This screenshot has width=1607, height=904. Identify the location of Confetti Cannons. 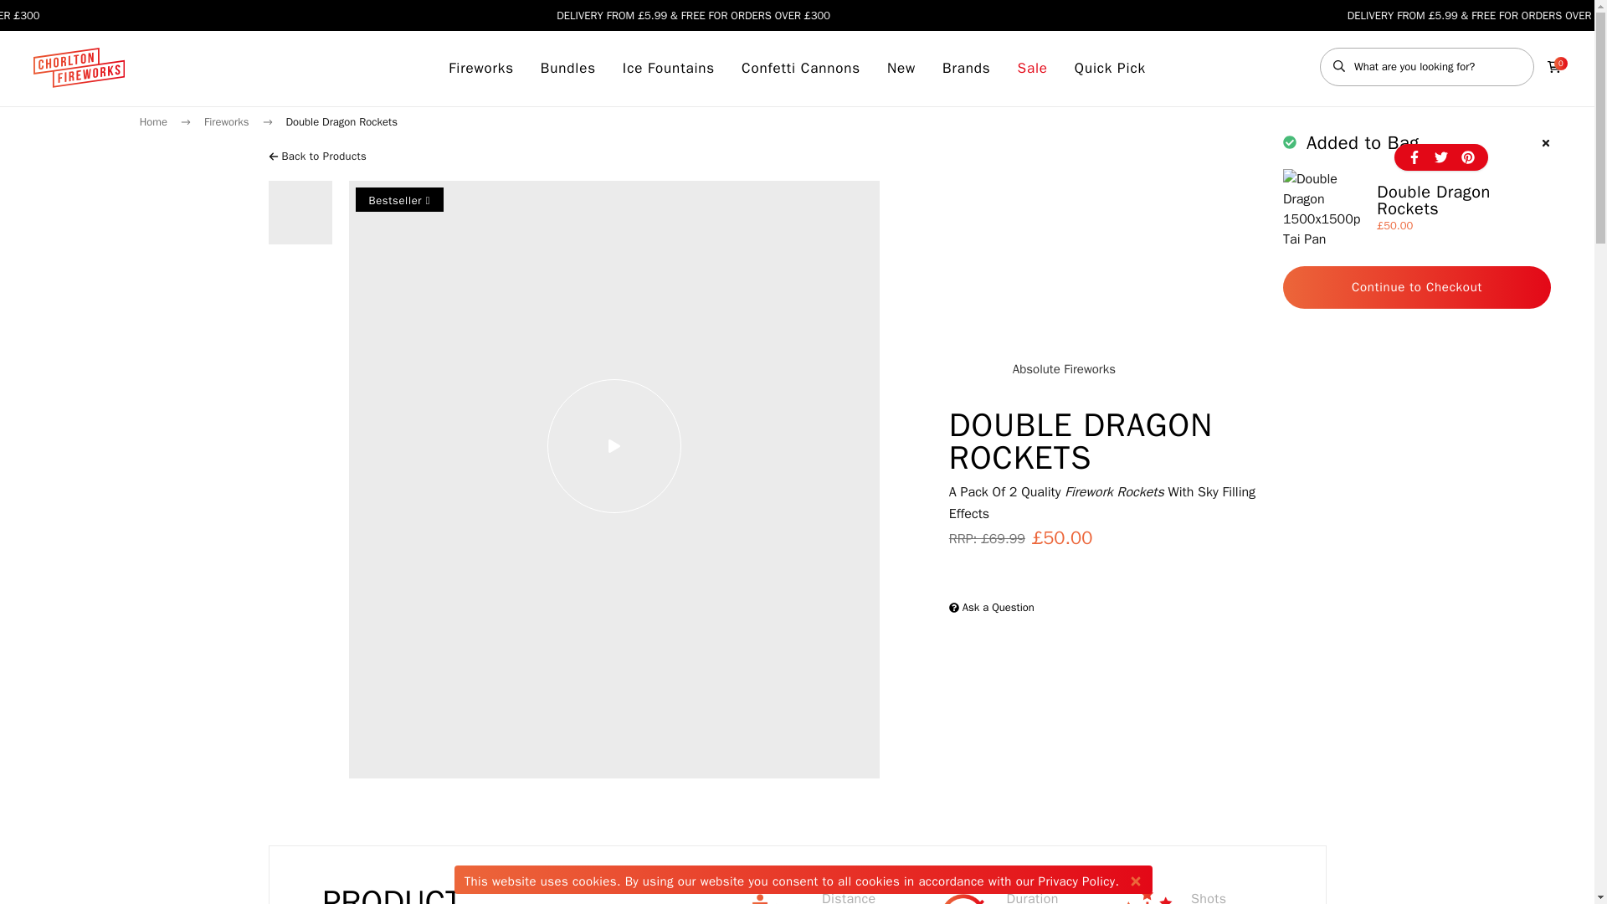
(800, 69).